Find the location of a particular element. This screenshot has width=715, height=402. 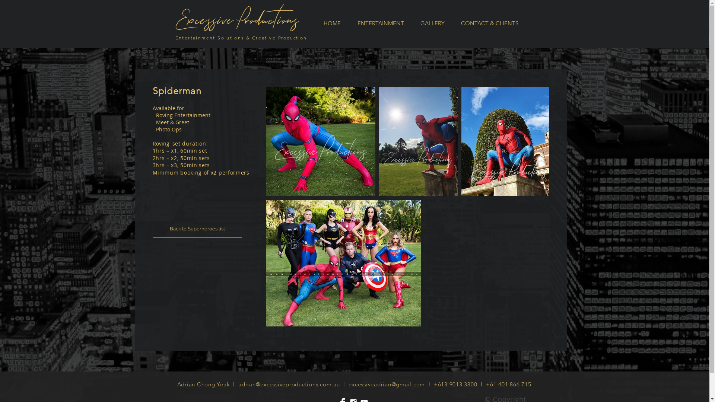

P is located at coordinates (241, 21).